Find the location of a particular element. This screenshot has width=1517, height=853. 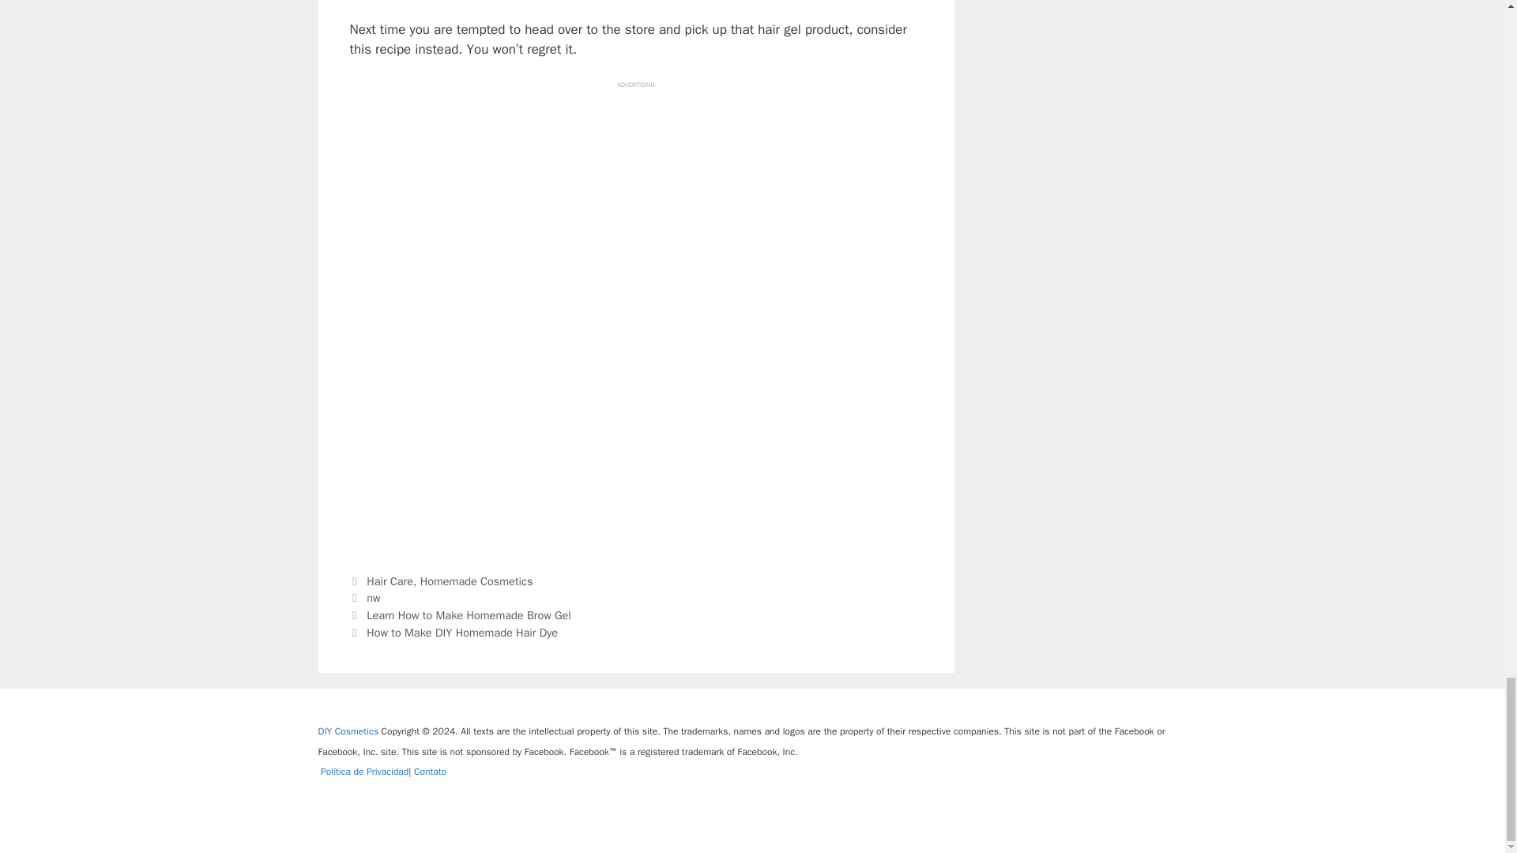

Contato is located at coordinates (430, 771).